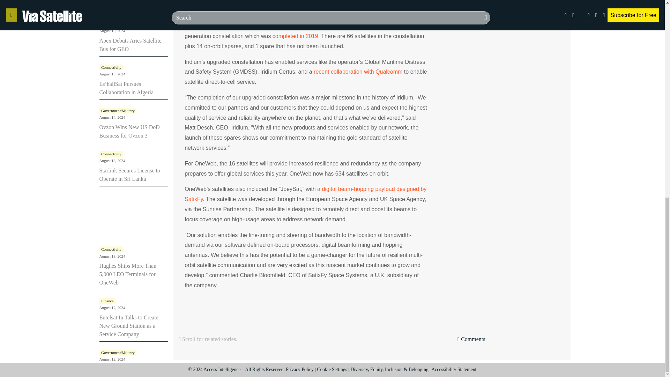 This screenshot has height=377, width=670. I want to click on Ovzon Wins New US DoD Business for Ovzon 3, so click(129, 131).